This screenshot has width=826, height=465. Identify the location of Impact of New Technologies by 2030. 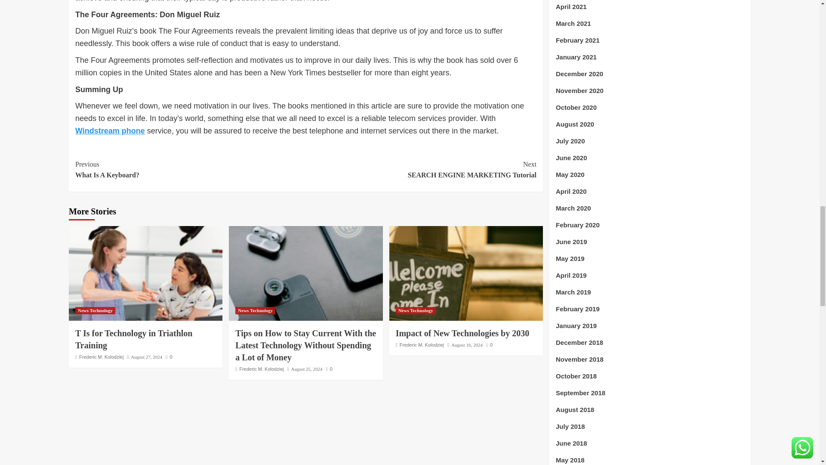
(110, 131).